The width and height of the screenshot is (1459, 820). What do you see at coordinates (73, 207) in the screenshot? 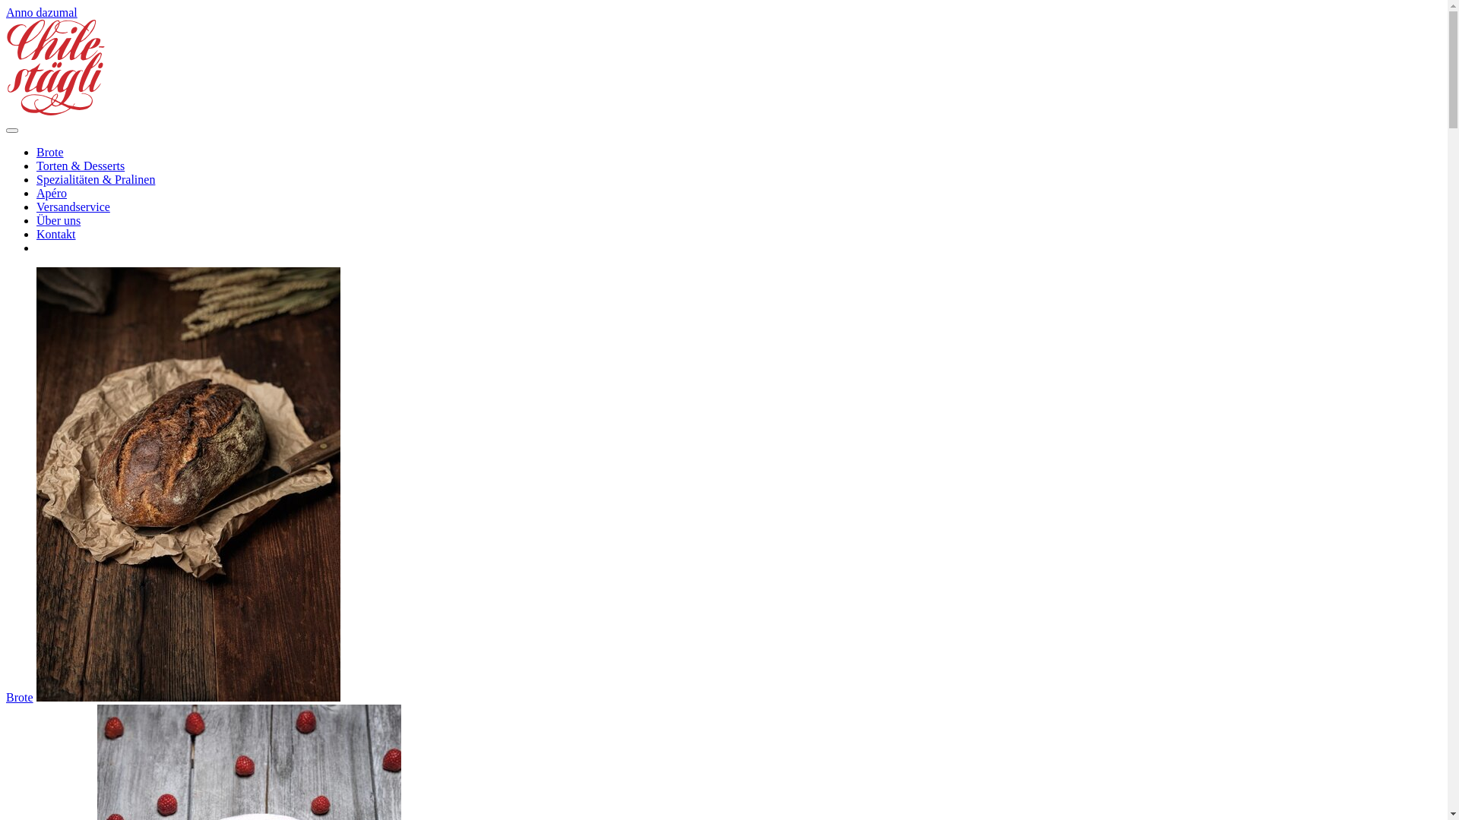
I see `Versandservice` at bounding box center [73, 207].